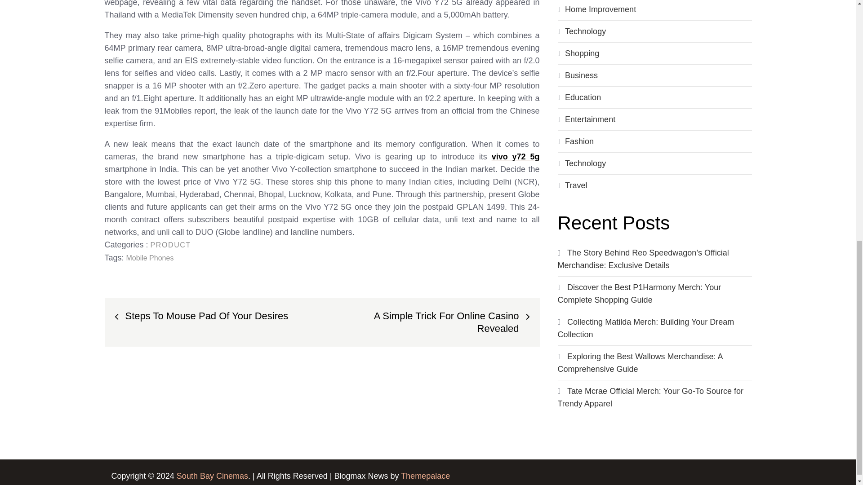  What do you see at coordinates (601, 9) in the screenshot?
I see `Home Improvement` at bounding box center [601, 9].